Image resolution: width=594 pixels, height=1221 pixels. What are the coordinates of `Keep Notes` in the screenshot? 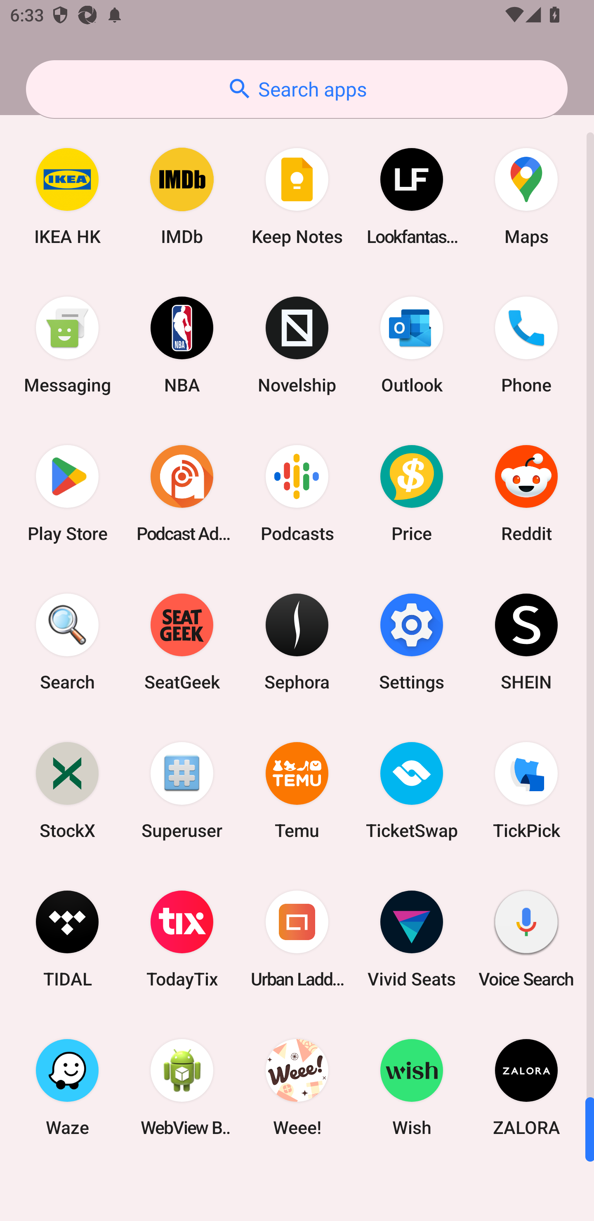 It's located at (297, 196).